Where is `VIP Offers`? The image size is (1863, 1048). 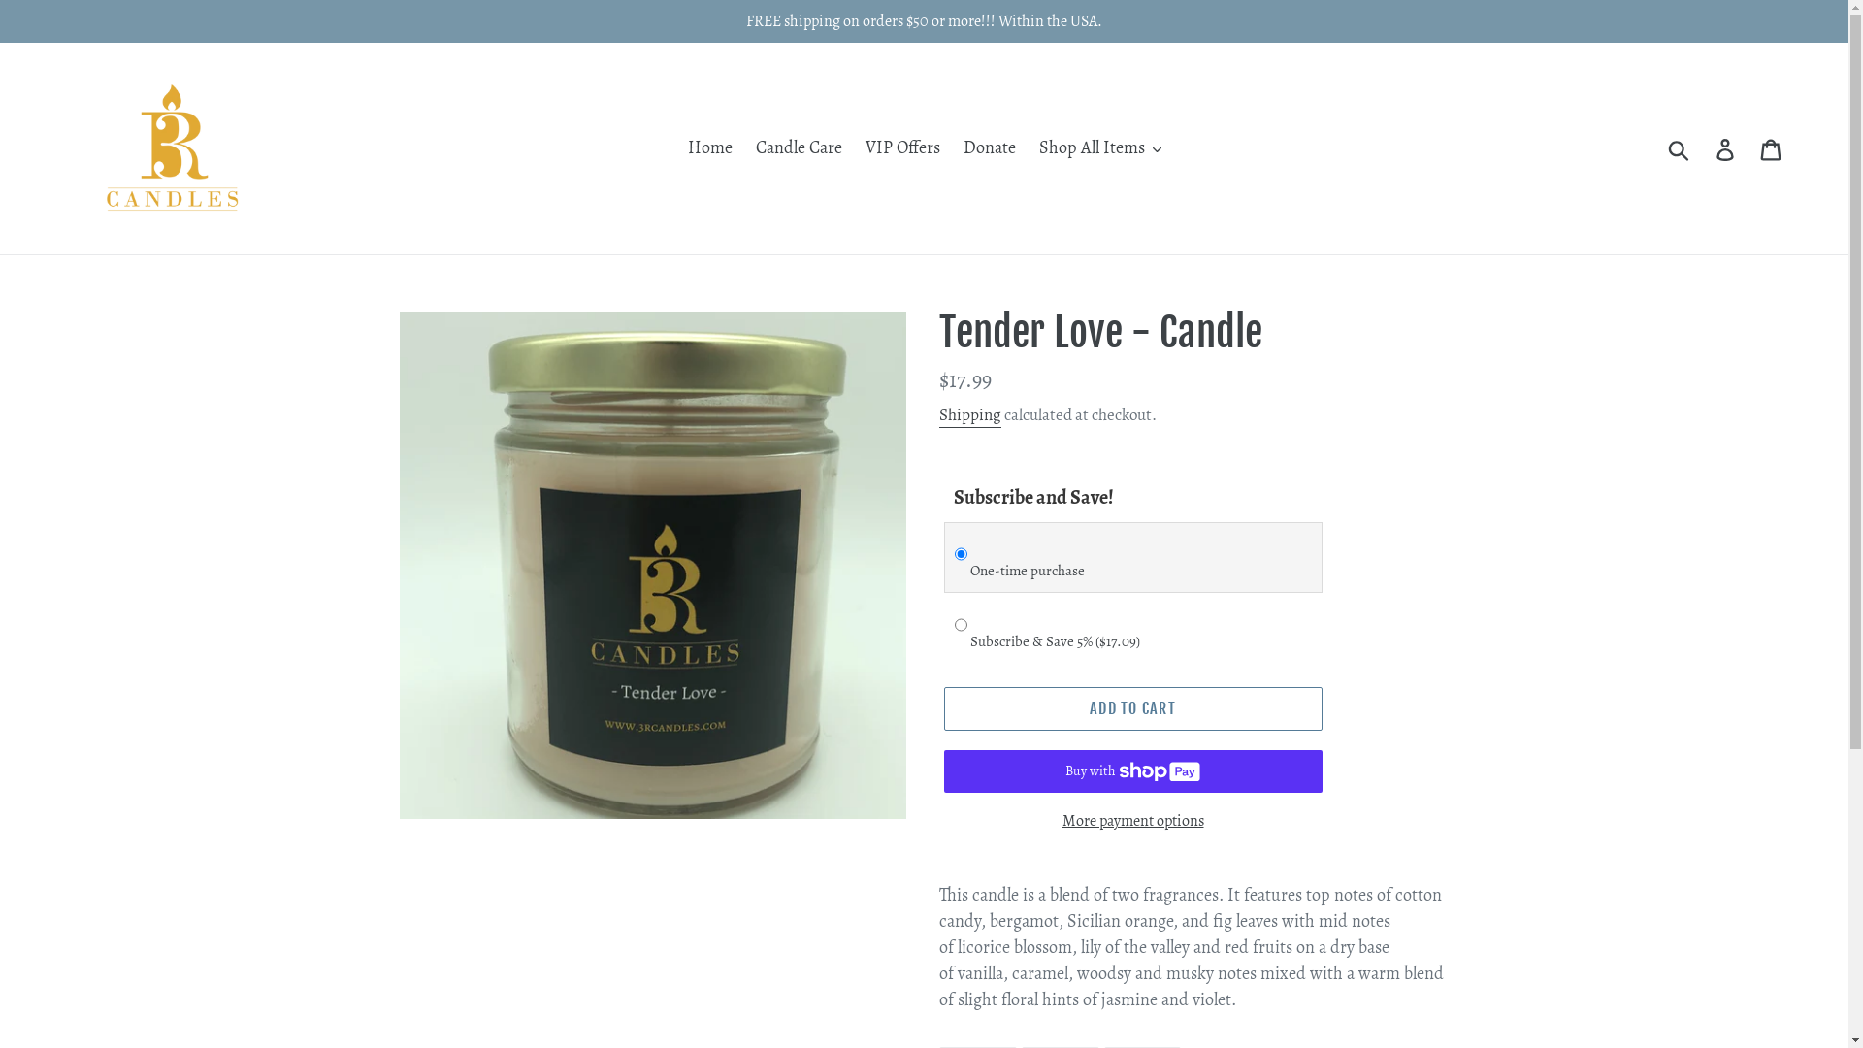
VIP Offers is located at coordinates (902, 147).